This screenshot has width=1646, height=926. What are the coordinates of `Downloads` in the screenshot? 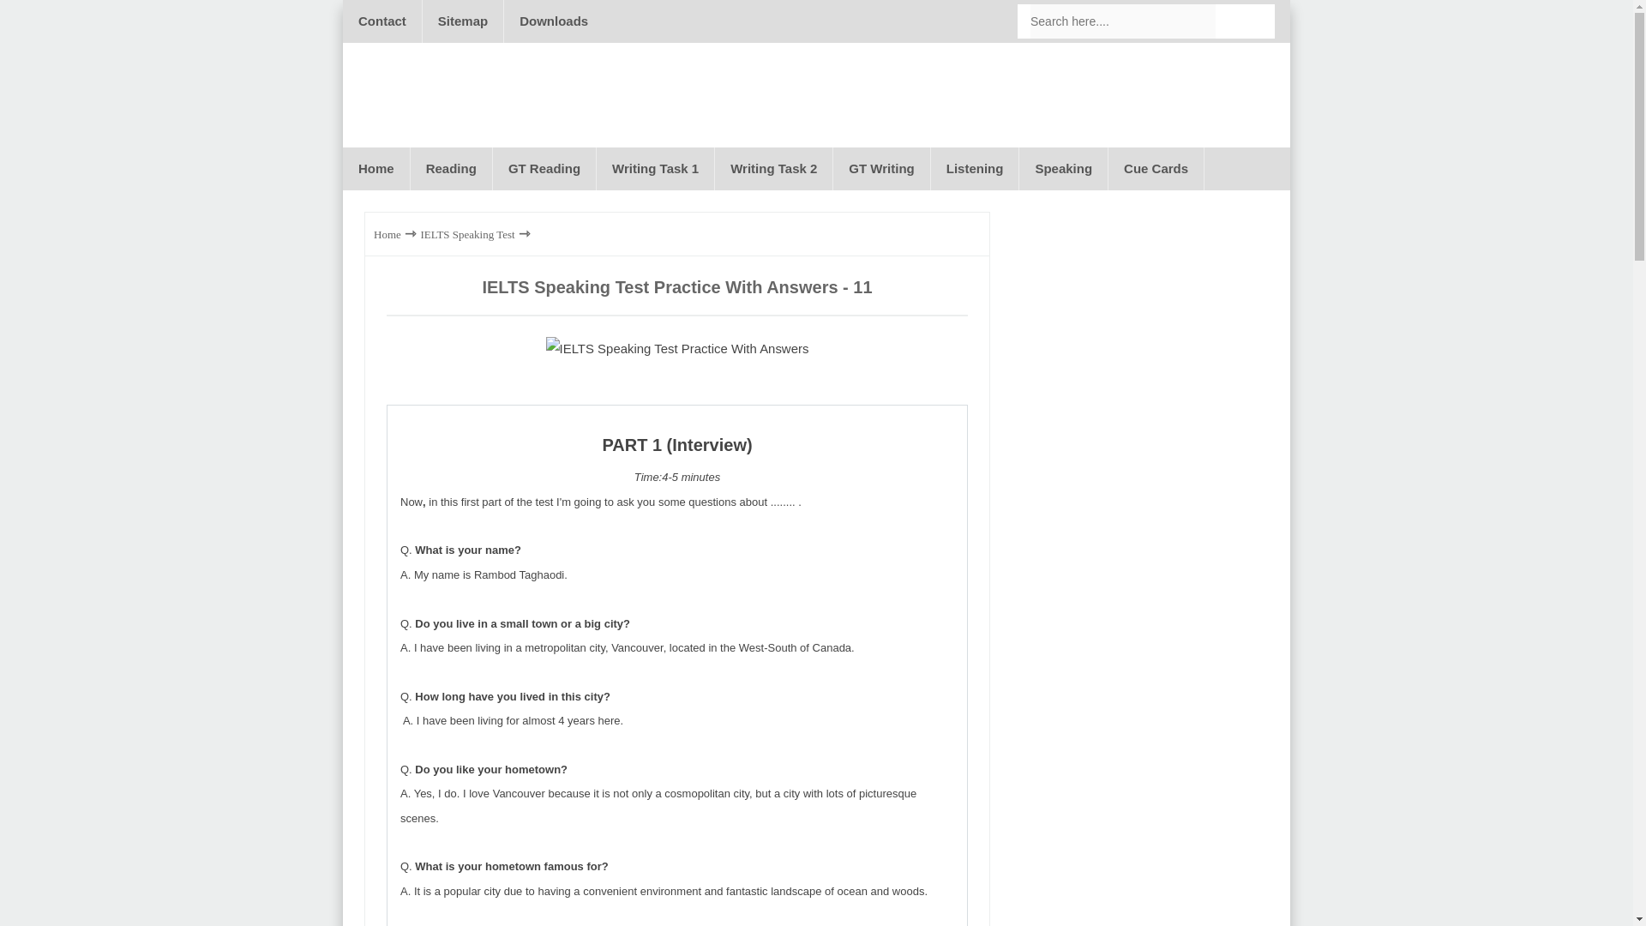 It's located at (554, 21).